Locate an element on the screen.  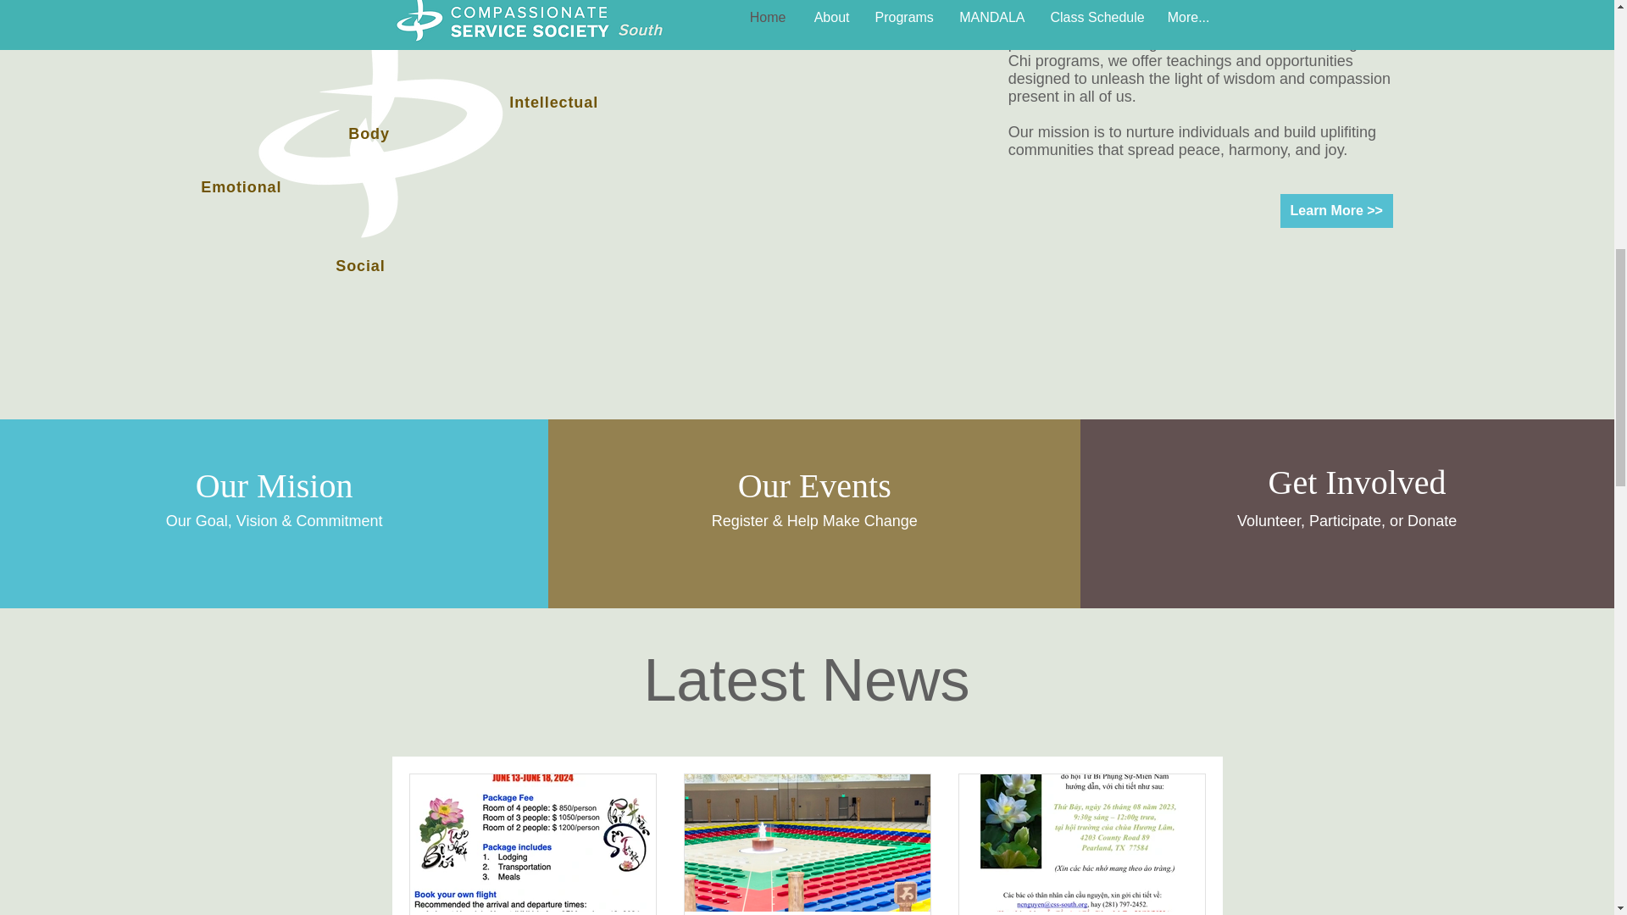
Intellectual is located at coordinates (553, 103).